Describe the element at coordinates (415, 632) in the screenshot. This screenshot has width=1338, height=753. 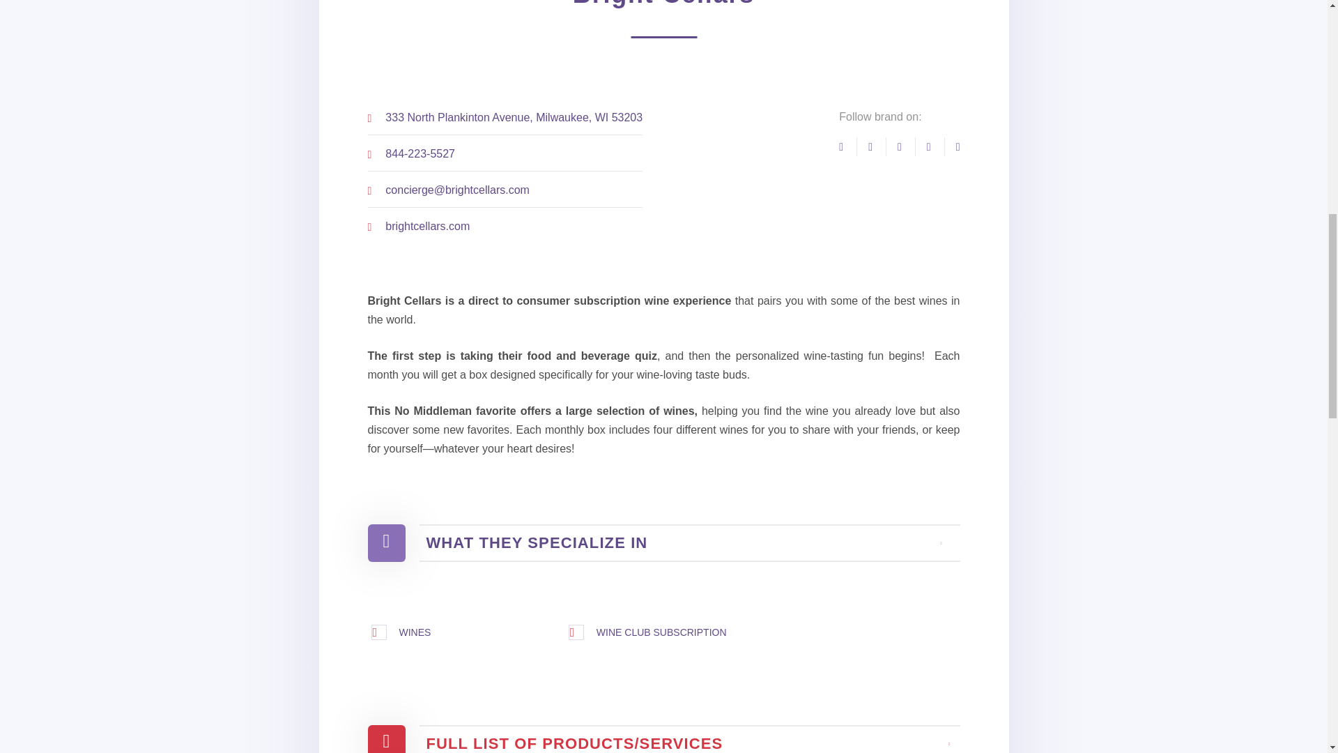
I see `WINES` at that location.